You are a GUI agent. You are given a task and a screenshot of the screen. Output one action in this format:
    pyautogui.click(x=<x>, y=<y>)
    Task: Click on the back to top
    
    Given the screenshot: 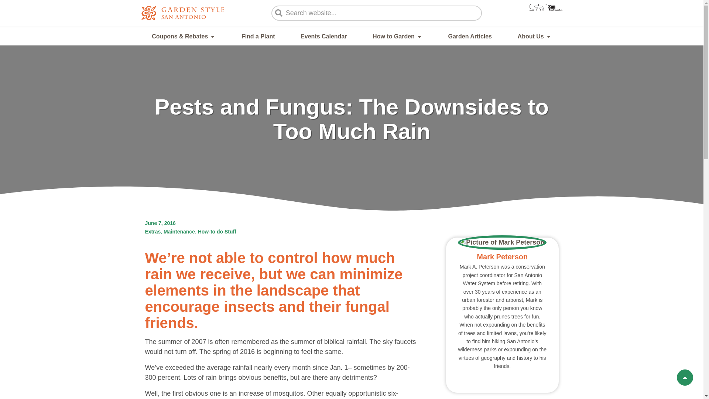 What is the action you would take?
    pyautogui.click(x=685, y=377)
    